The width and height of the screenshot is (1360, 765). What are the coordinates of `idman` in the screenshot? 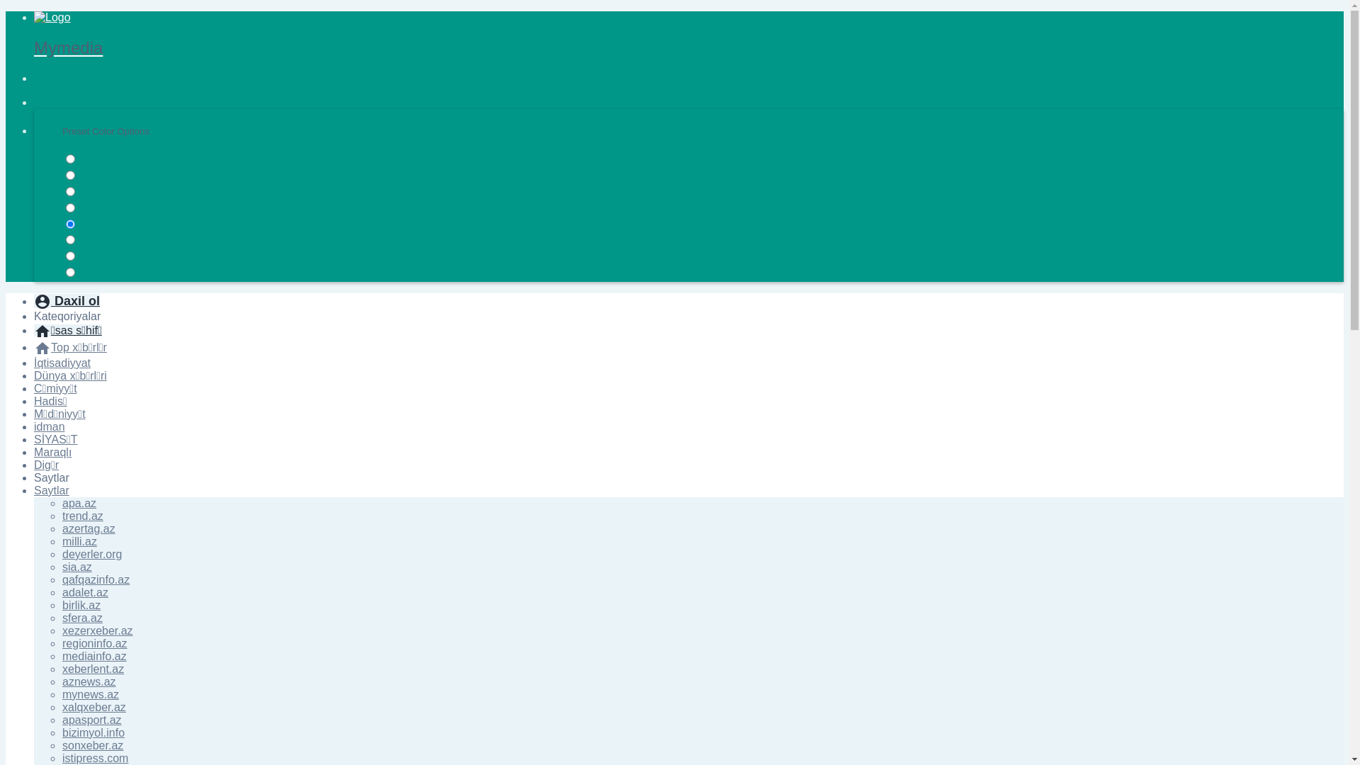 It's located at (50, 426).